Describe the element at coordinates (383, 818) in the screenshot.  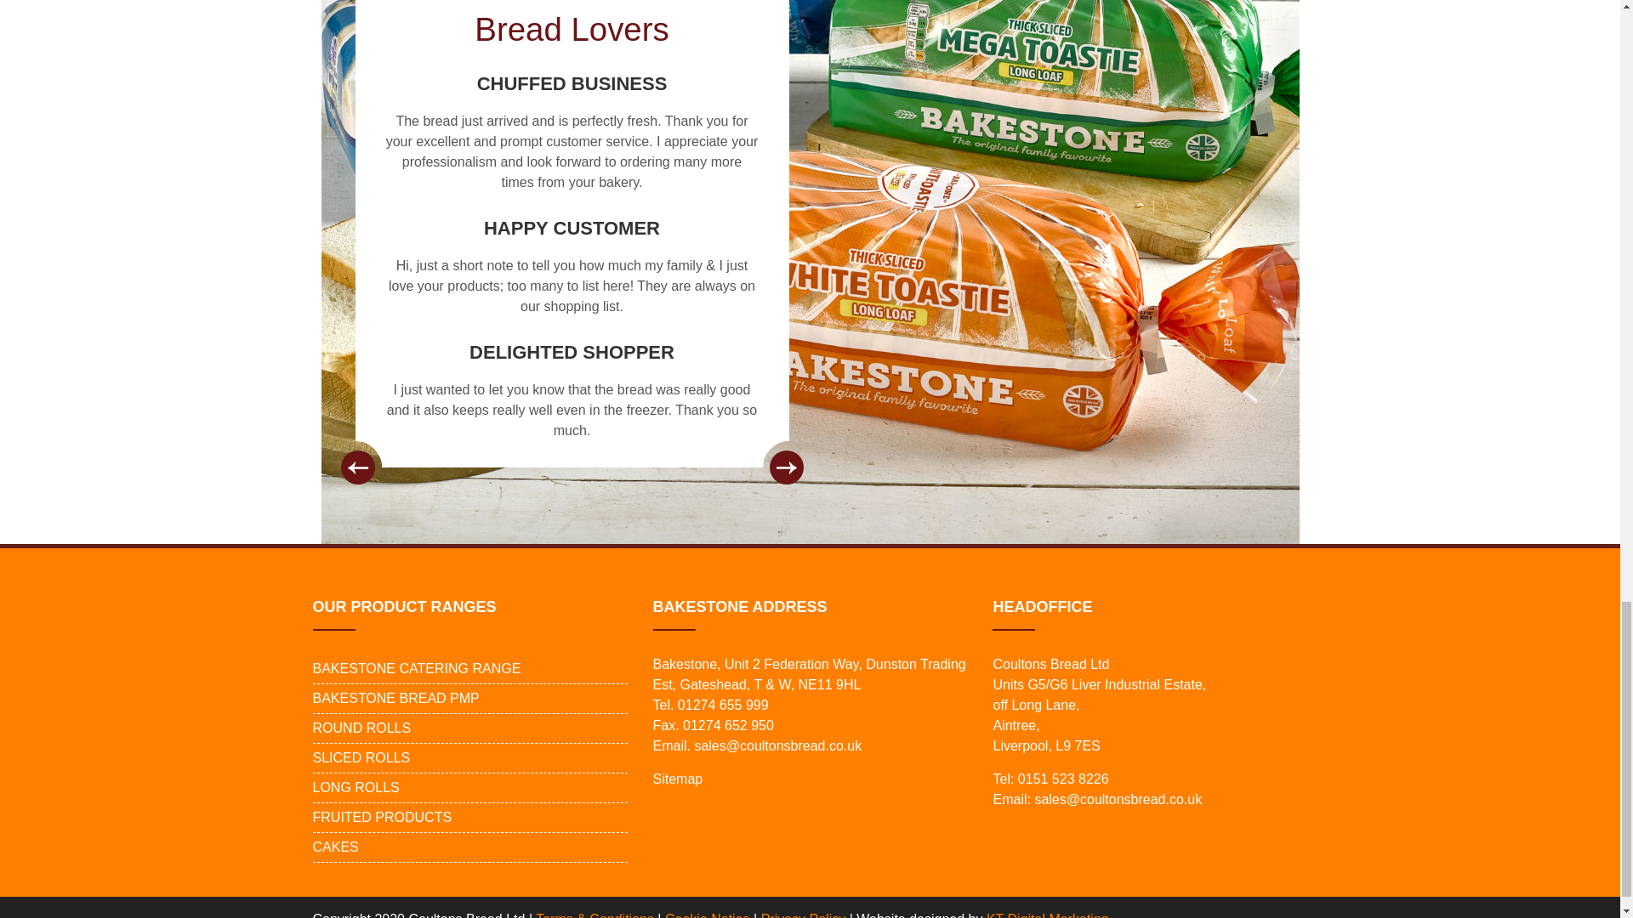
I see `FRUITED PRODUCTS` at that location.